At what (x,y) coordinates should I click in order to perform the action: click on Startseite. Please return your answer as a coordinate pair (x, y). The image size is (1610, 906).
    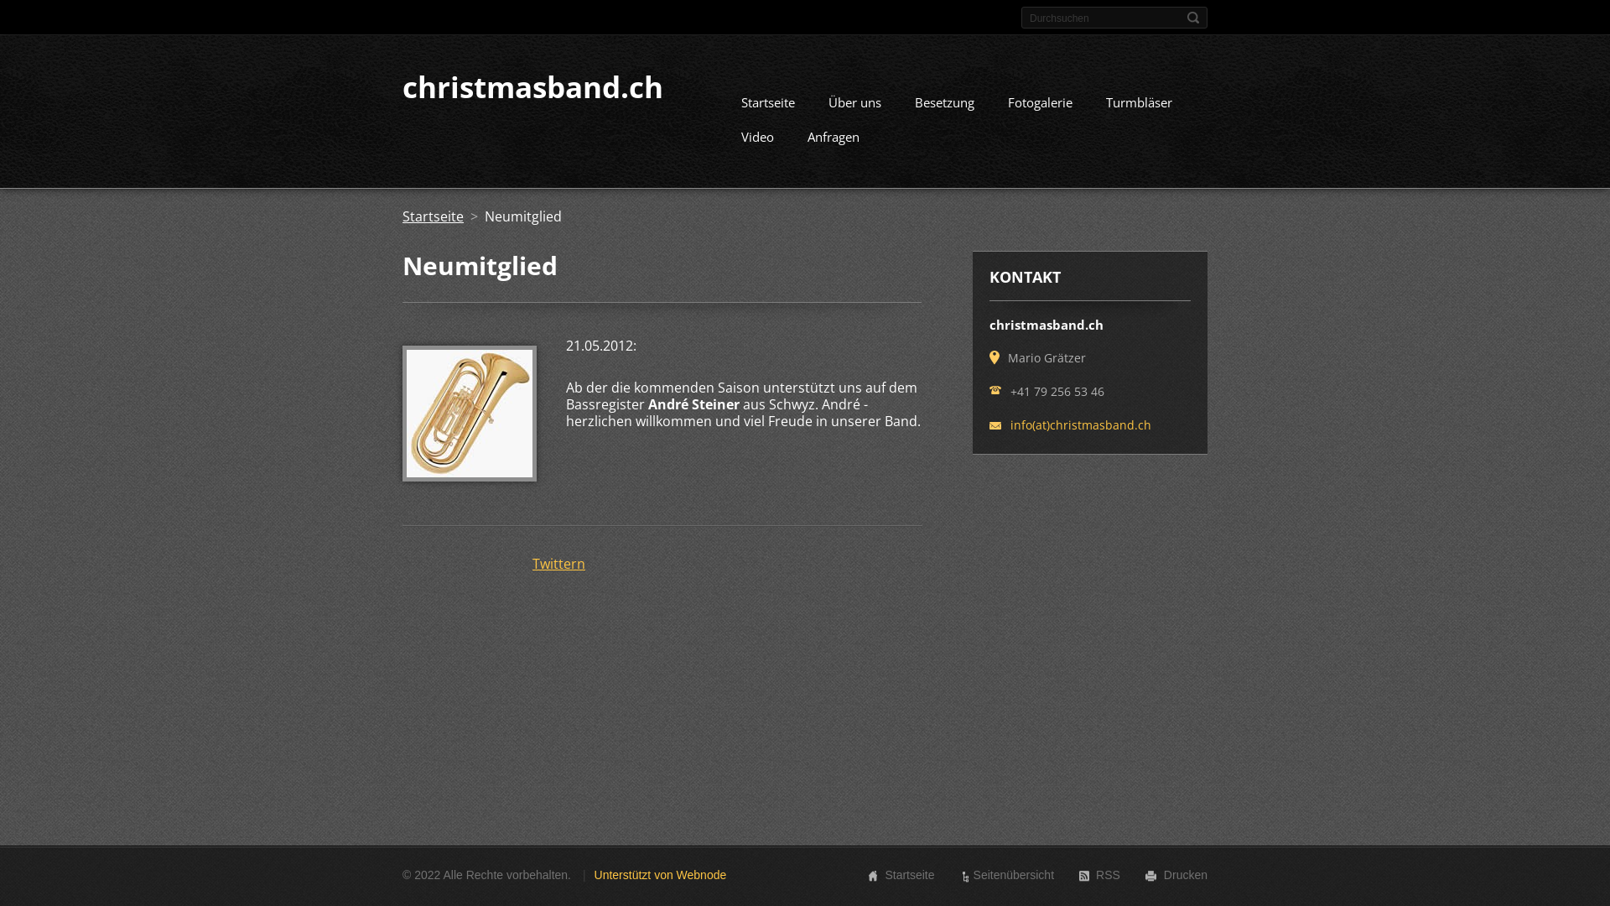
    Looking at the image, I should click on (433, 216).